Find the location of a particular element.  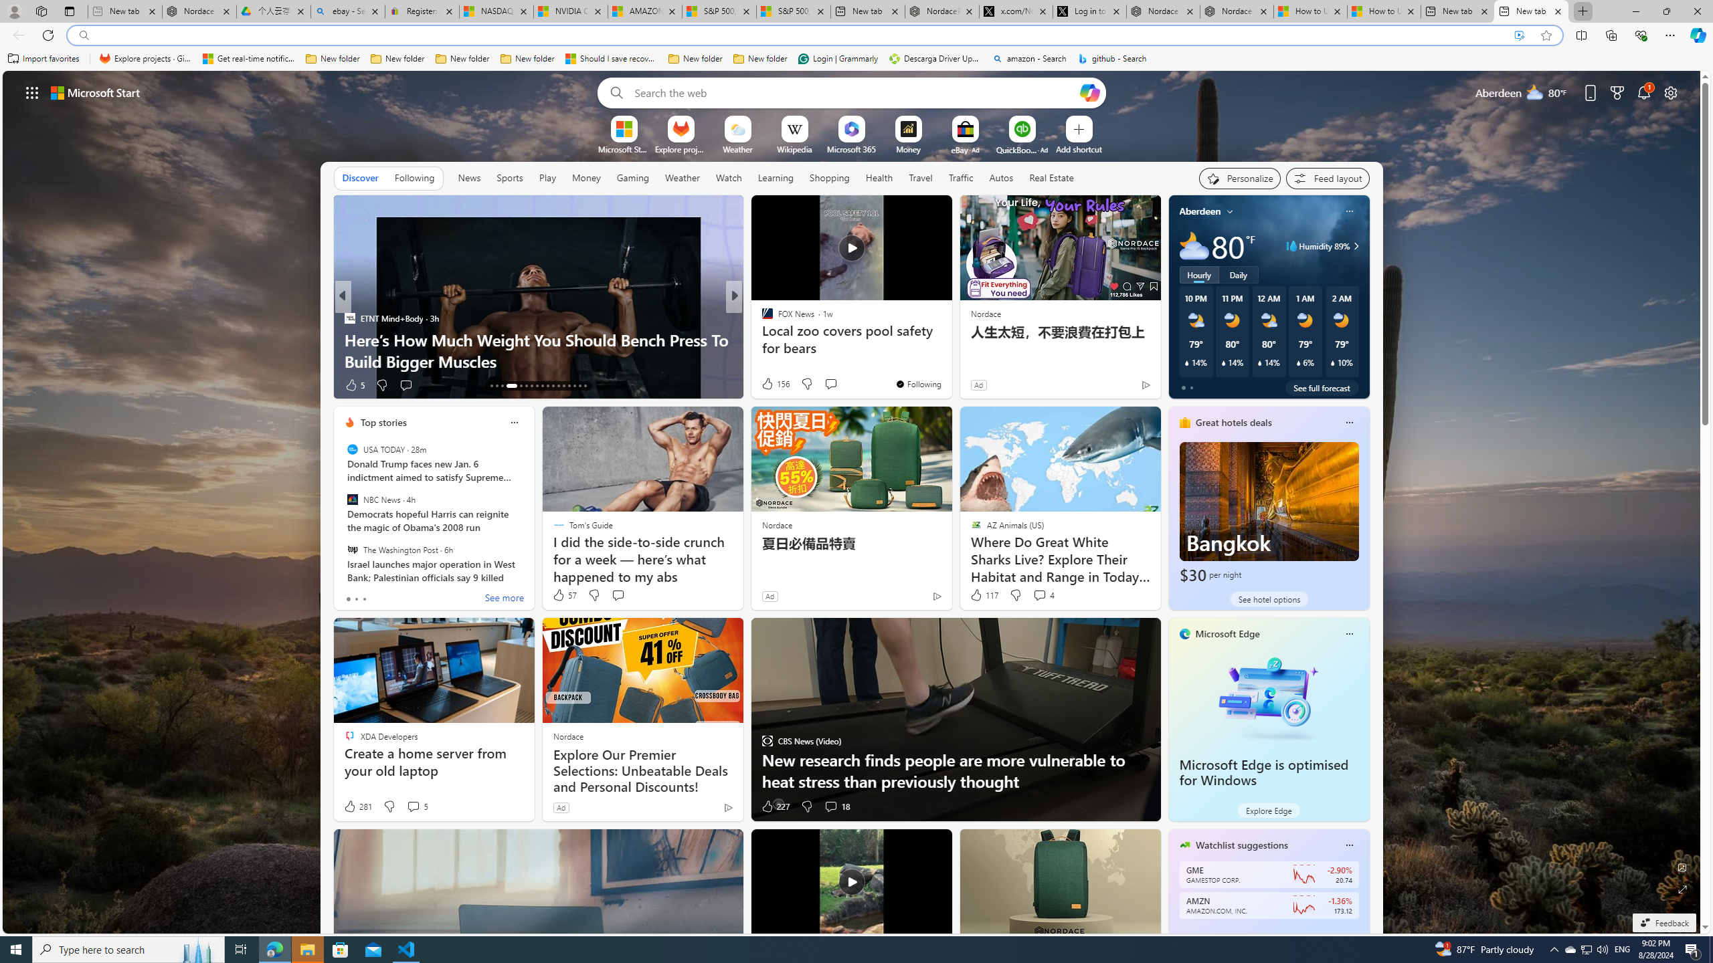

AutomationID: tab-26 is located at coordinates (569, 386).